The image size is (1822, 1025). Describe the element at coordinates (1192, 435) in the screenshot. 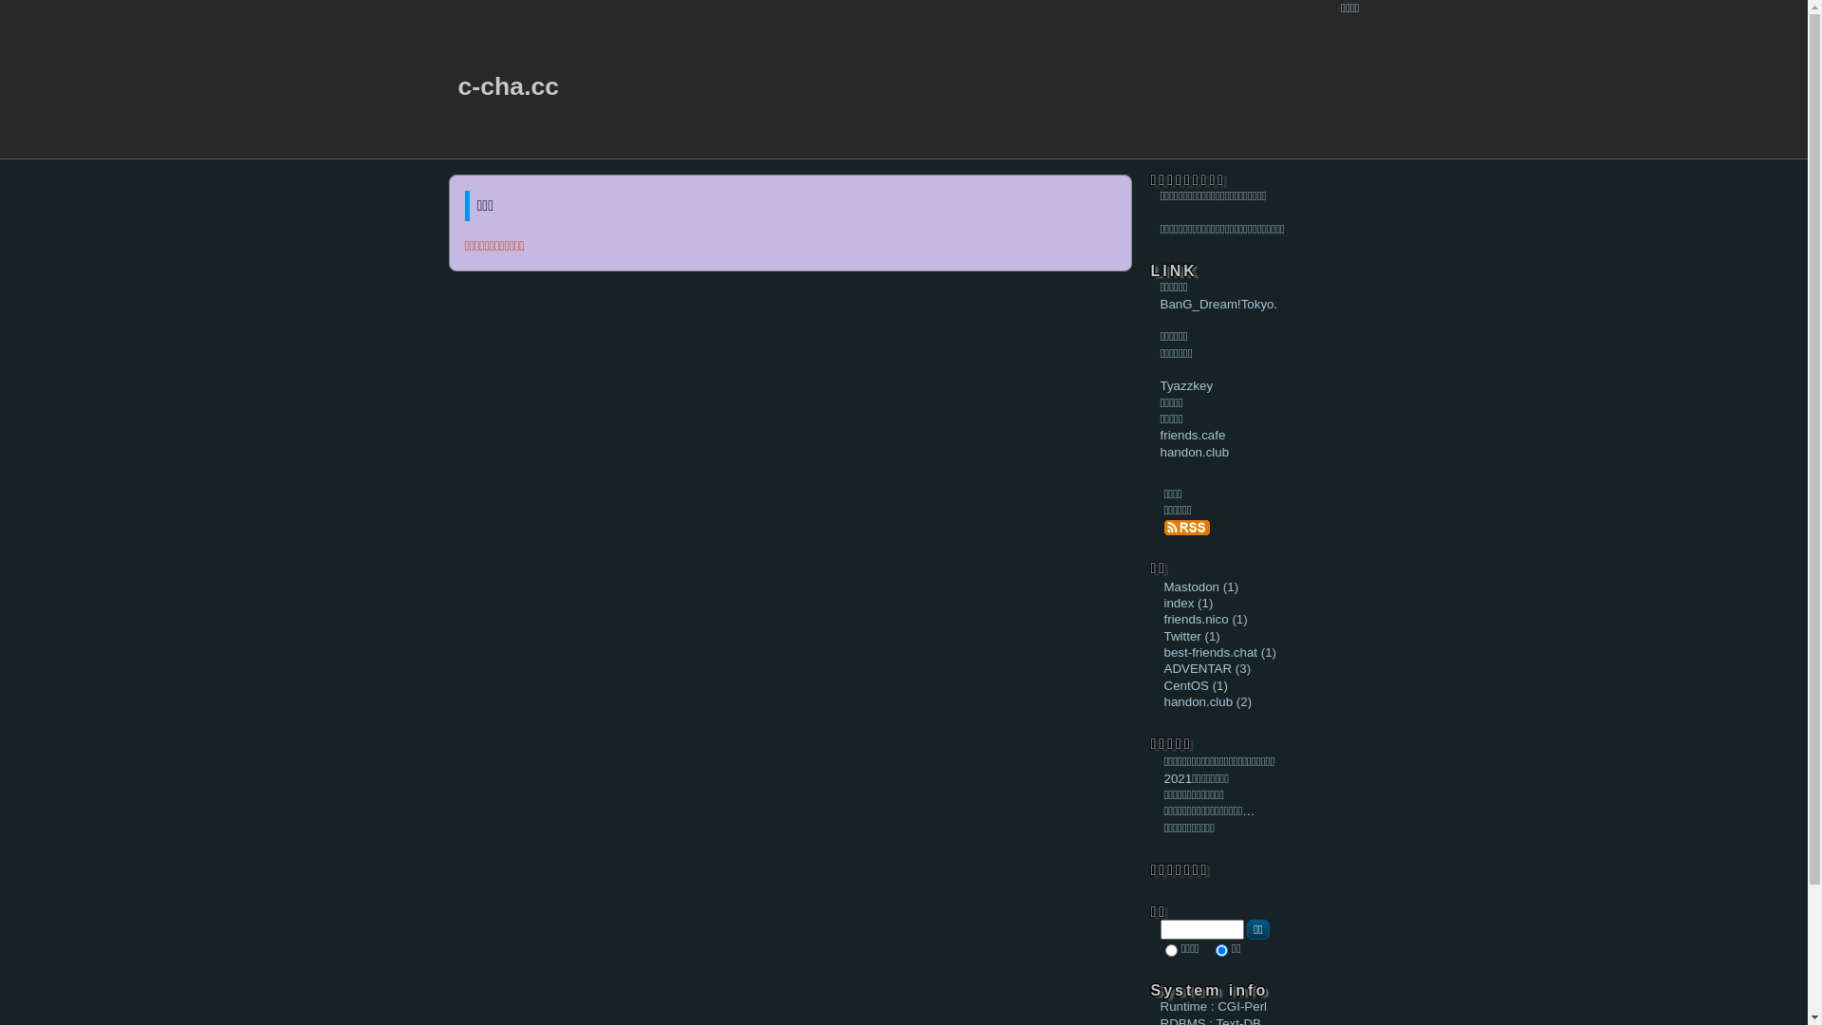

I see `friends.cafe` at that location.